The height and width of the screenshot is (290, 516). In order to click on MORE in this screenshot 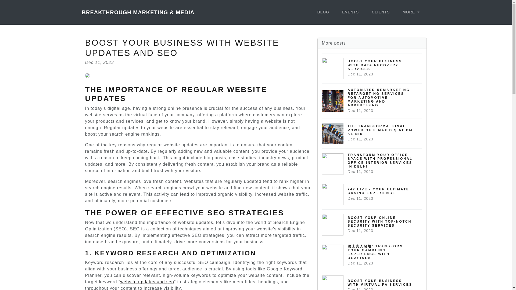, I will do `click(323, 12)`.